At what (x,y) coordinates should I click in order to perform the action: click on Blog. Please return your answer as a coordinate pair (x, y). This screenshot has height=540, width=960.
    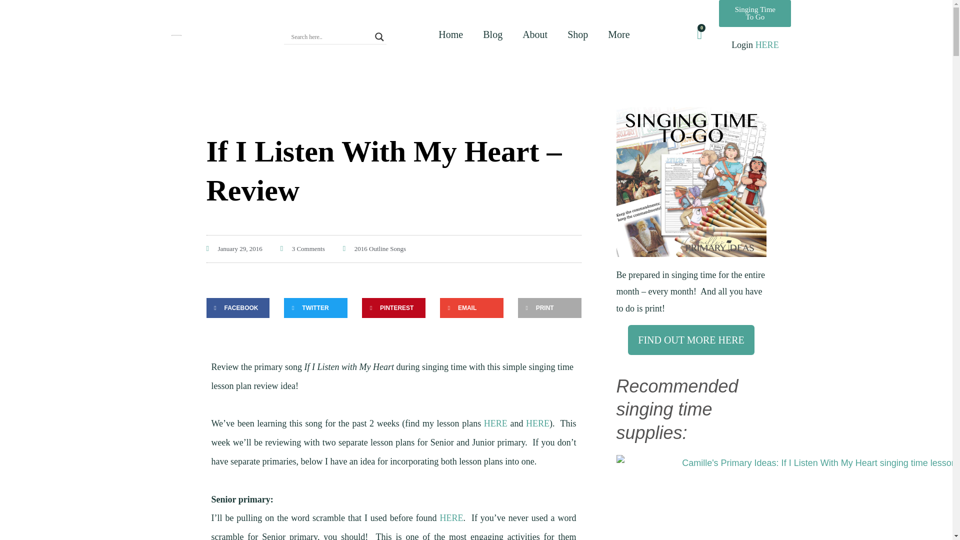
    Looking at the image, I should click on (493, 34).